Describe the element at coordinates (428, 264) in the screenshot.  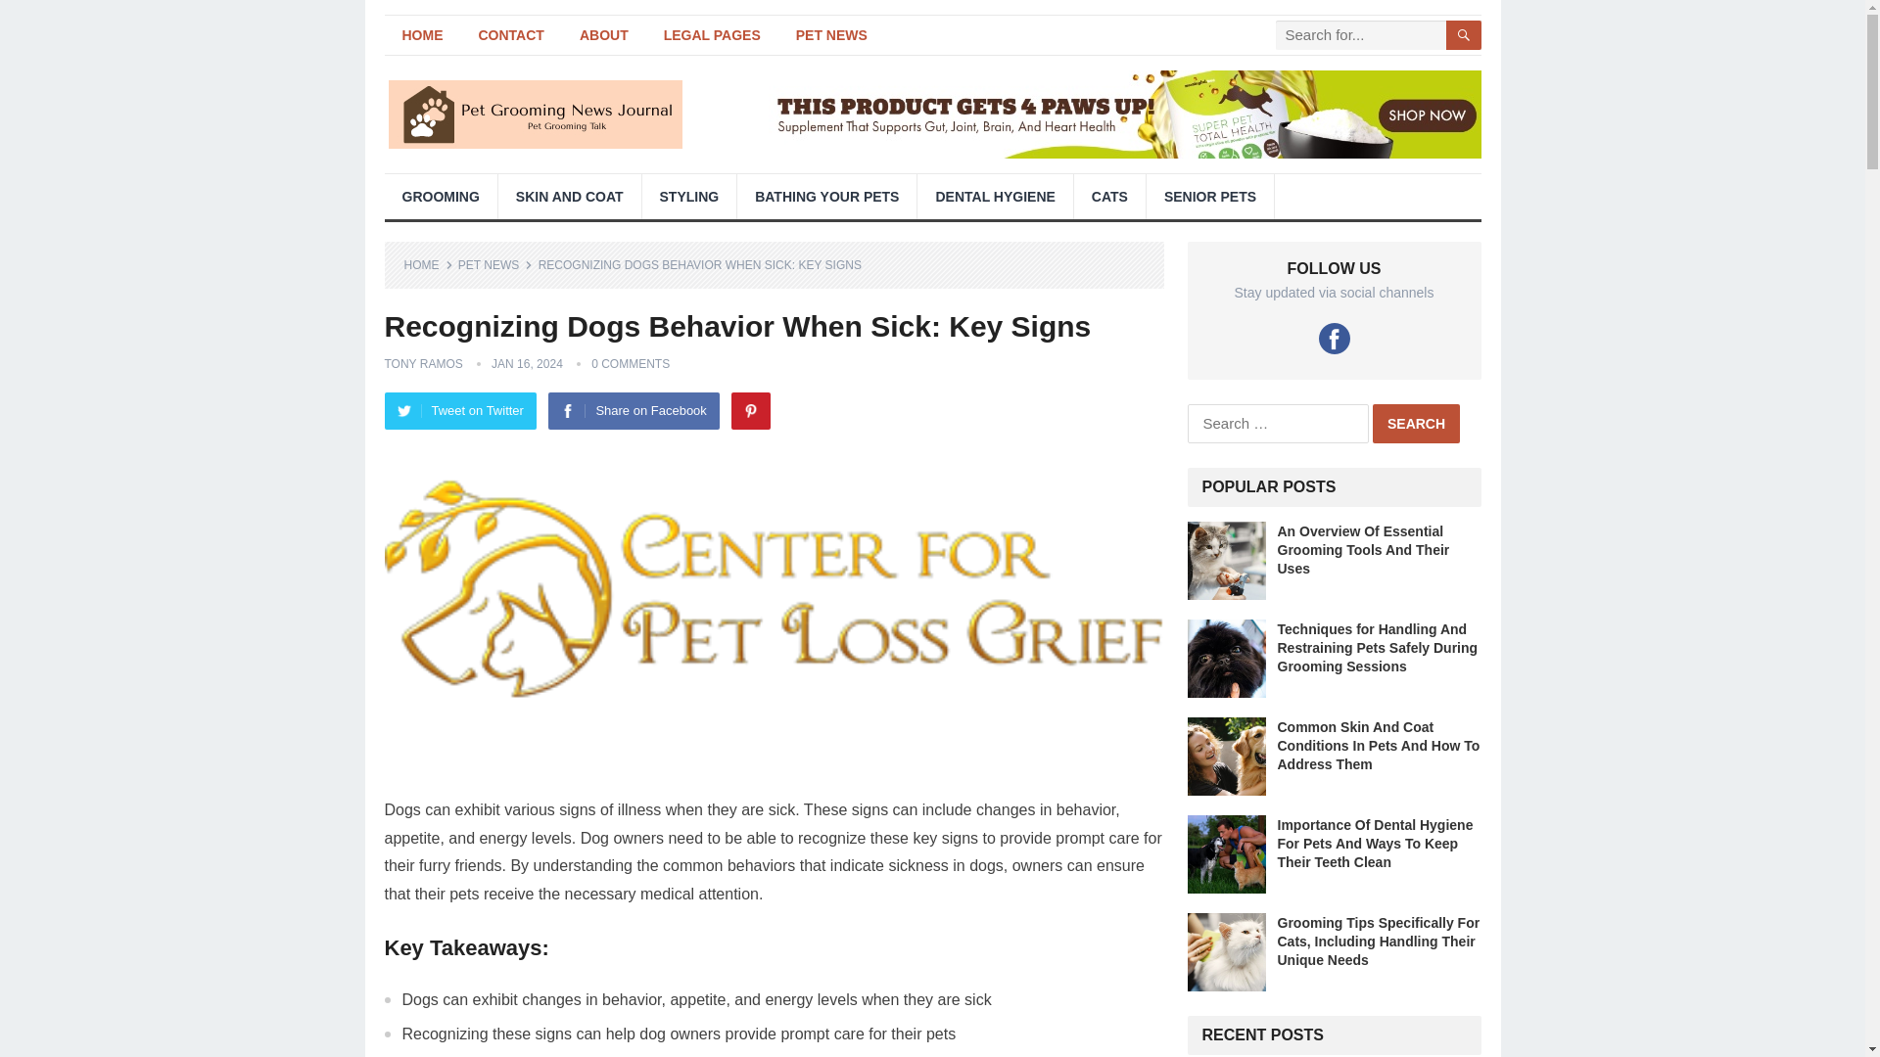
I see `HOME` at that location.